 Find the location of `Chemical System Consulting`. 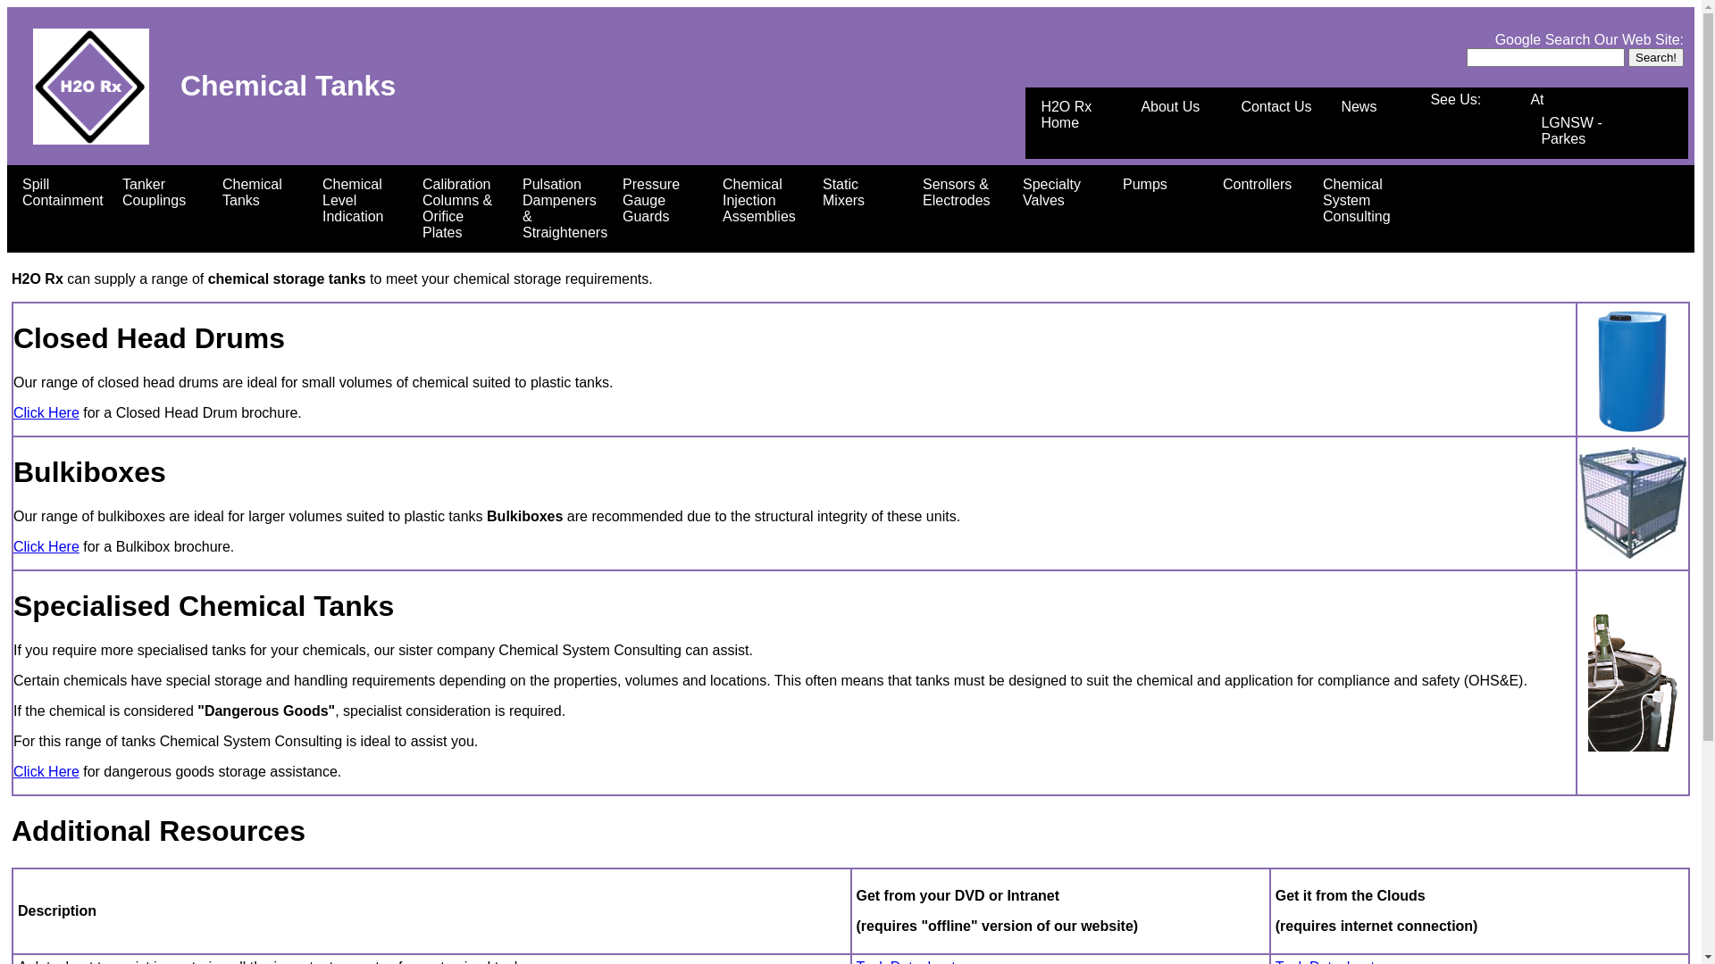

Chemical System Consulting is located at coordinates (1362, 201).